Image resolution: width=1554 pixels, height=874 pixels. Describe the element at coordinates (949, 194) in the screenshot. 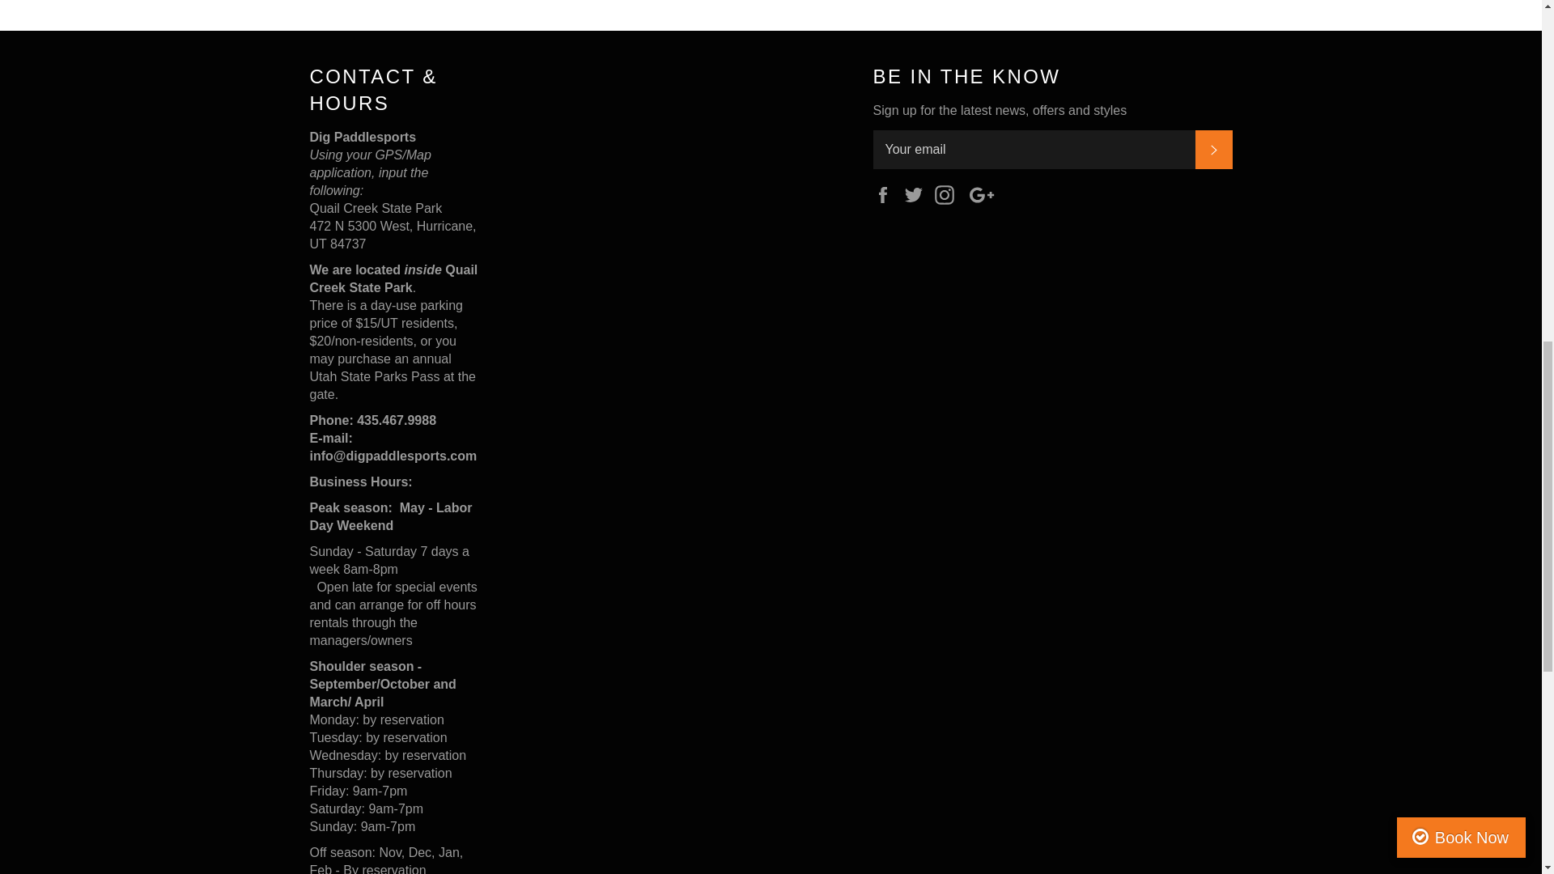

I see `Dig Paddlesports on Instagram` at that location.